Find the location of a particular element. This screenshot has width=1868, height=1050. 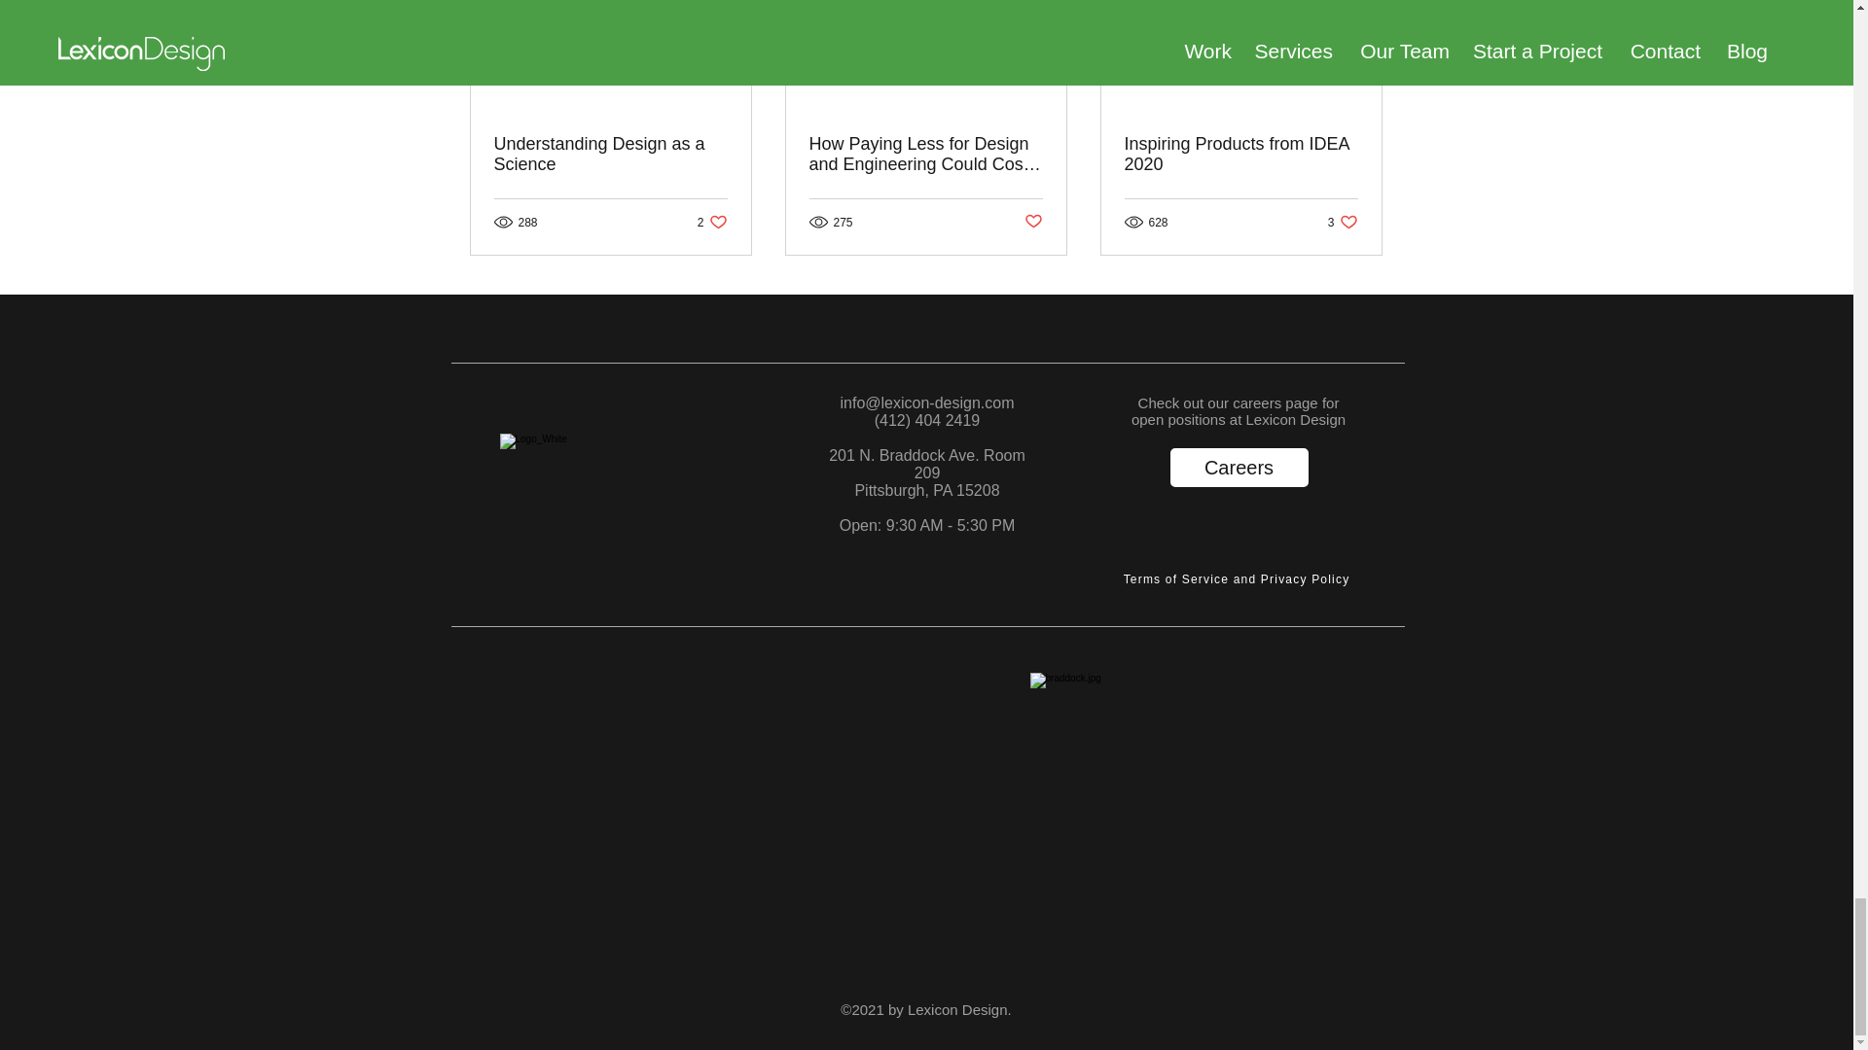

Terms of Service and Privacy Policy is located at coordinates (1343, 222).